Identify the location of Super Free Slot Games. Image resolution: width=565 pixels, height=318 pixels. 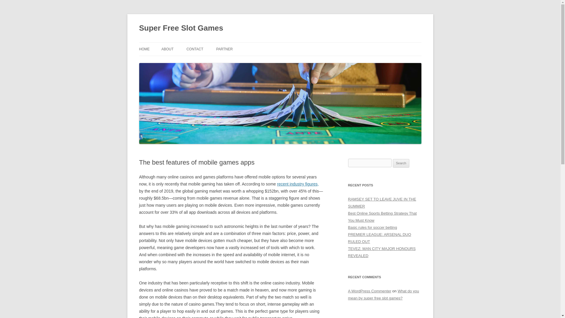
(181, 28).